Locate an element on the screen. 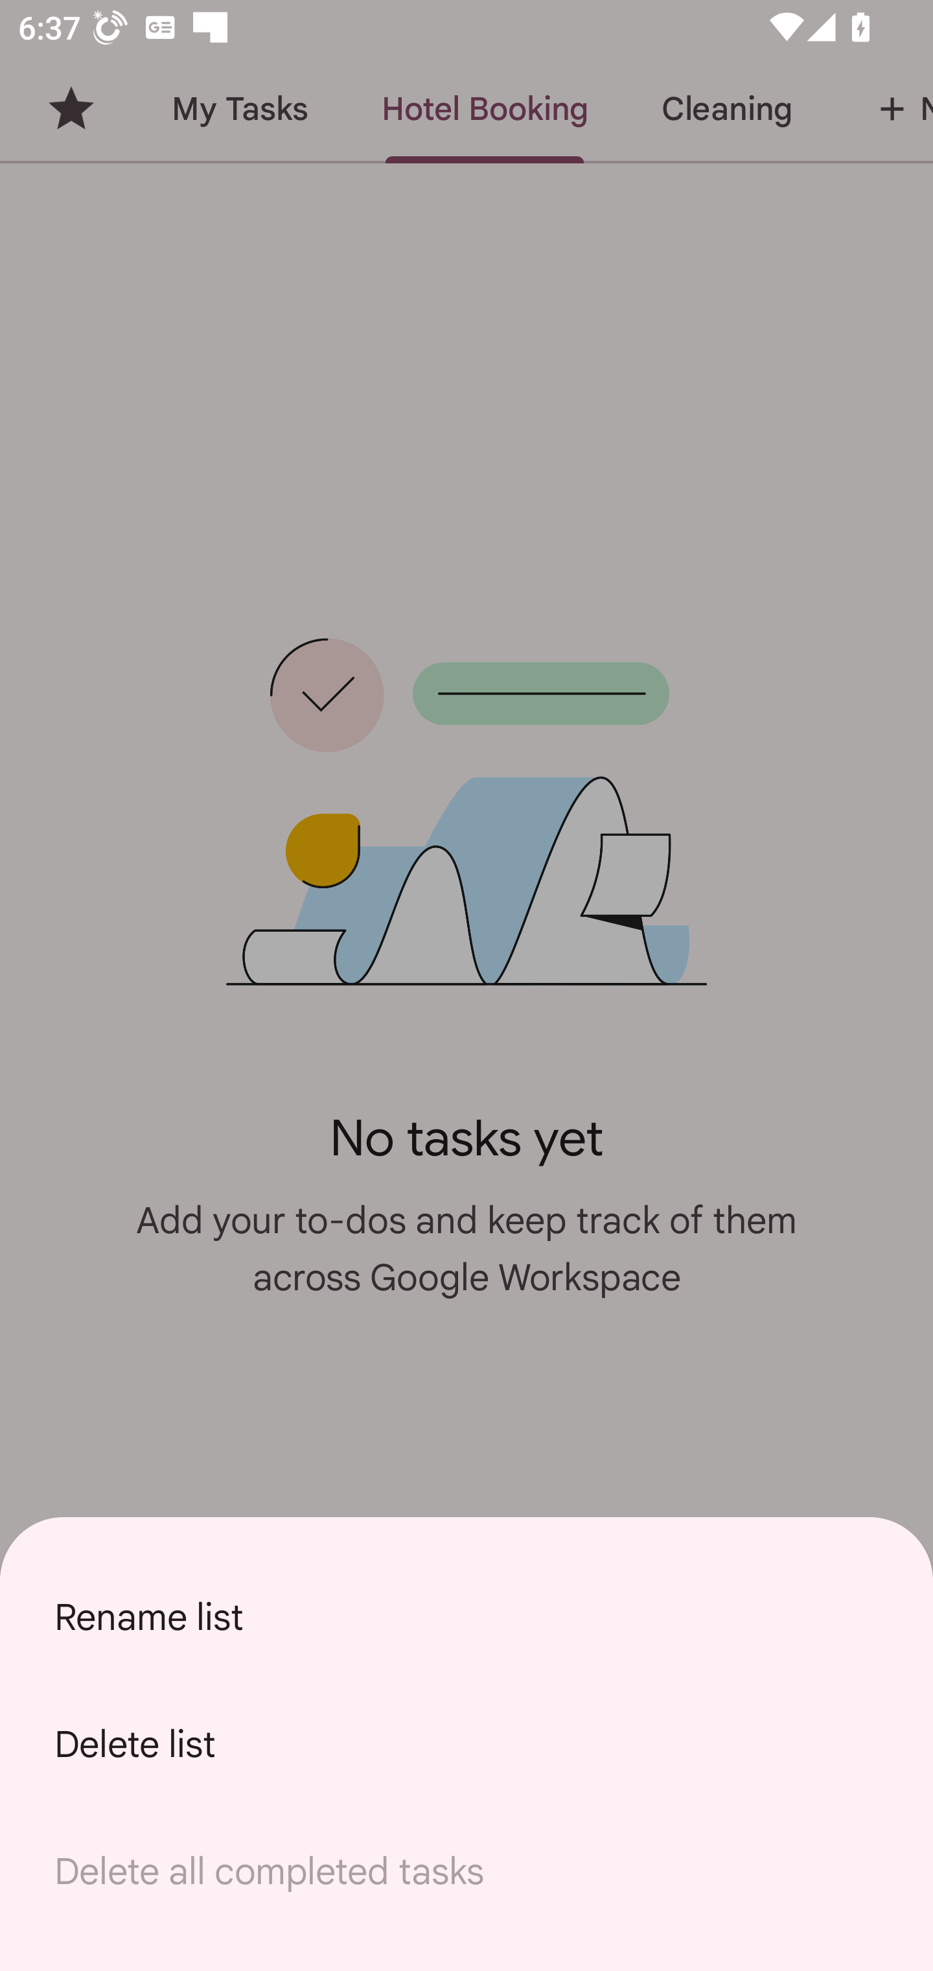 The width and height of the screenshot is (933, 1971). Rename list is located at coordinates (466, 1617).